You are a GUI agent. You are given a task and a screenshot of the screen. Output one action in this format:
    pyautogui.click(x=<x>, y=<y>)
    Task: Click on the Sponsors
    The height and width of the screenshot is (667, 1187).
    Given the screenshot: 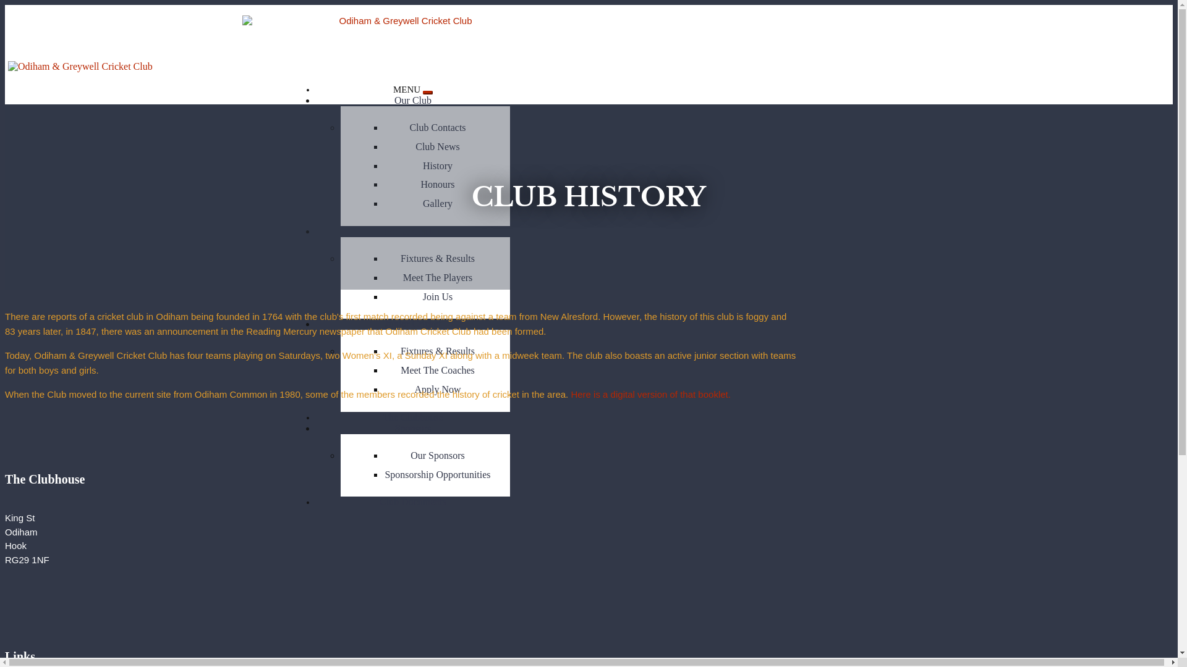 What is the action you would take?
    pyautogui.click(x=413, y=429)
    